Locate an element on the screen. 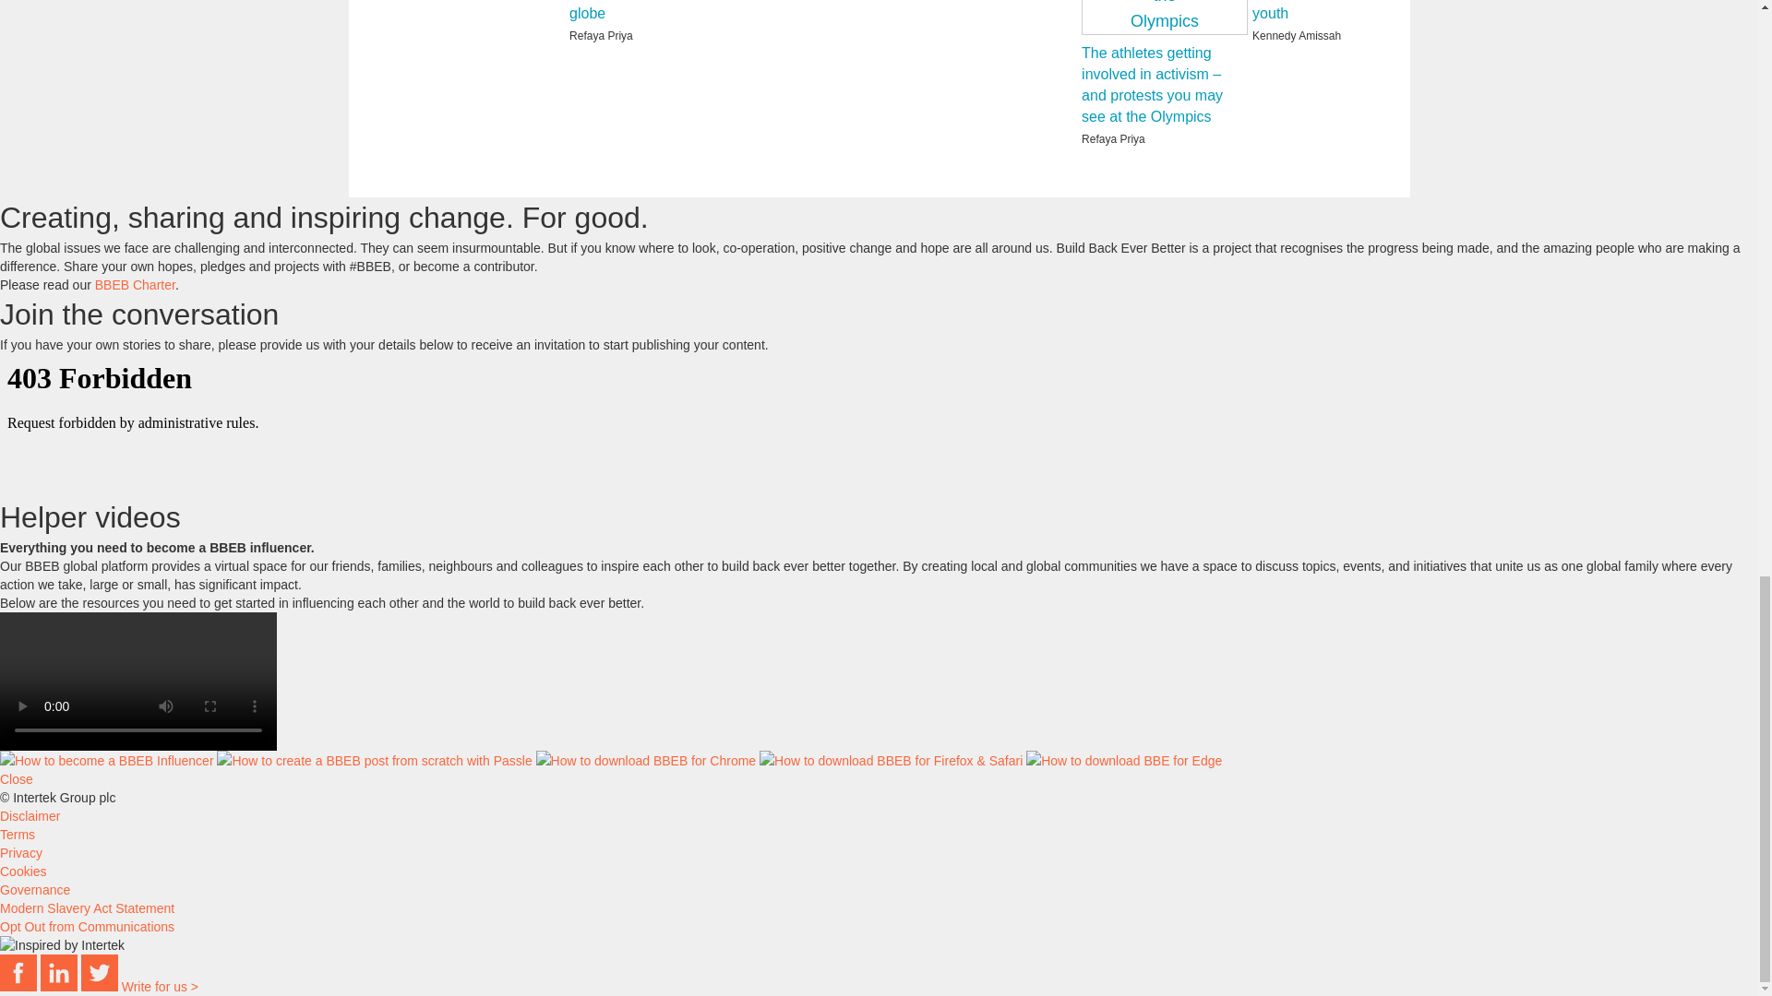  Cookies is located at coordinates (24, 871).